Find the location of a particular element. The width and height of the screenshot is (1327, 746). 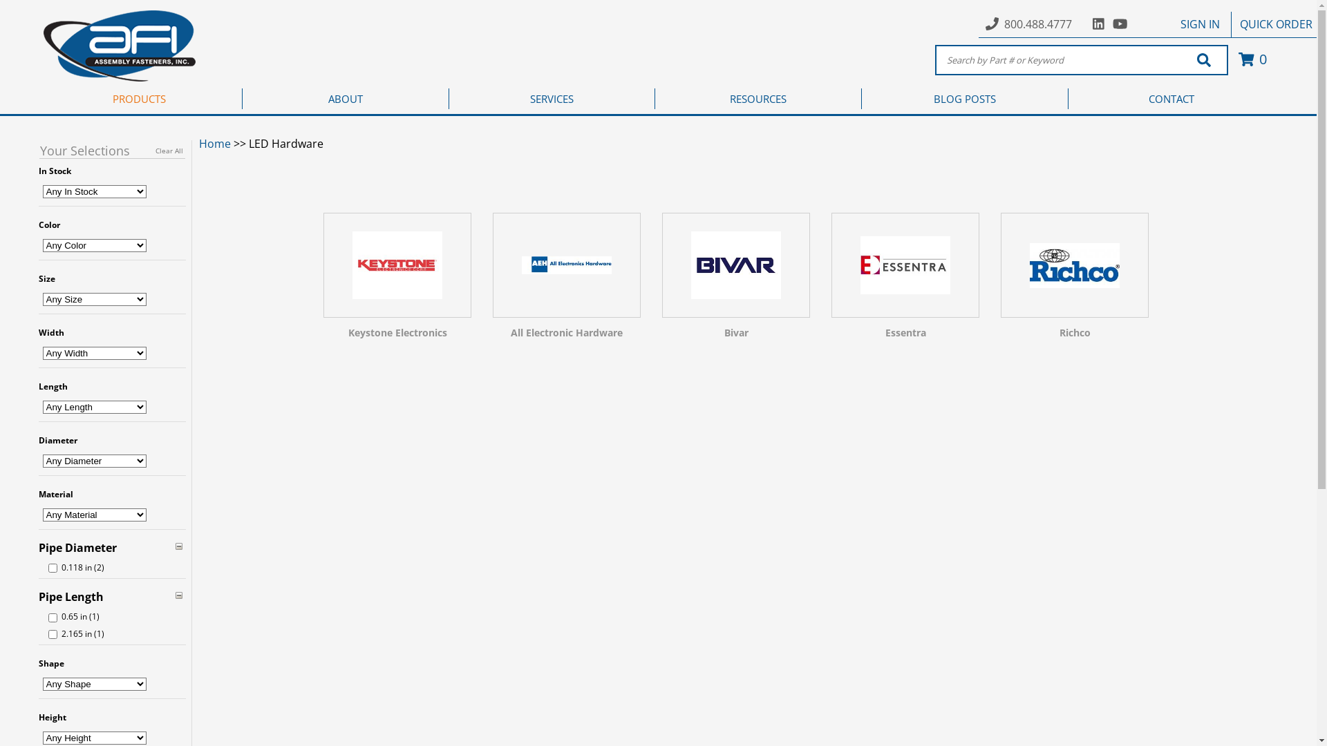

Keystone Electronics is located at coordinates (398, 280).